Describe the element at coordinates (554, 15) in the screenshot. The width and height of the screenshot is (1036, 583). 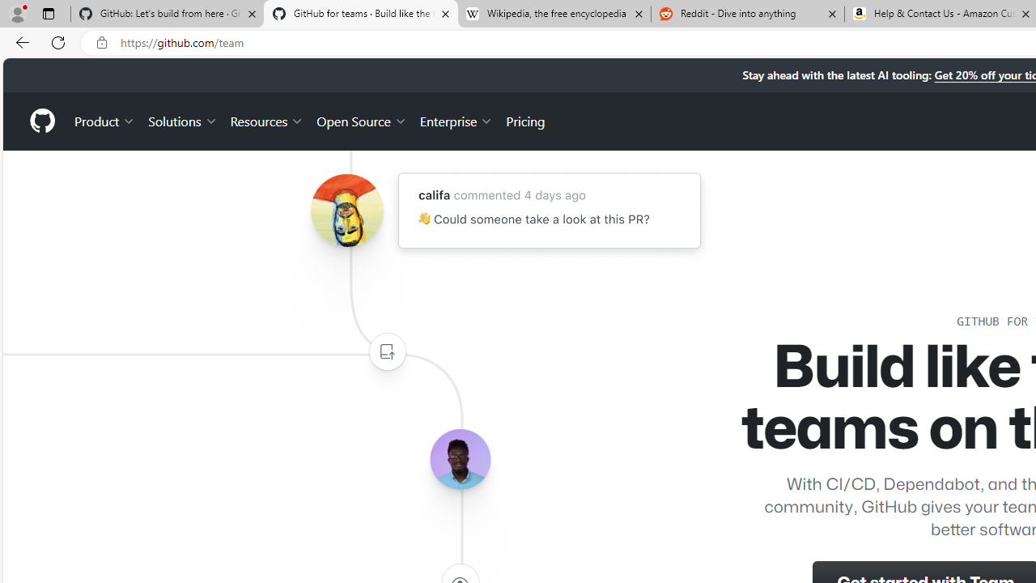
I see `Wikipedia, the free encyclopedia` at that location.